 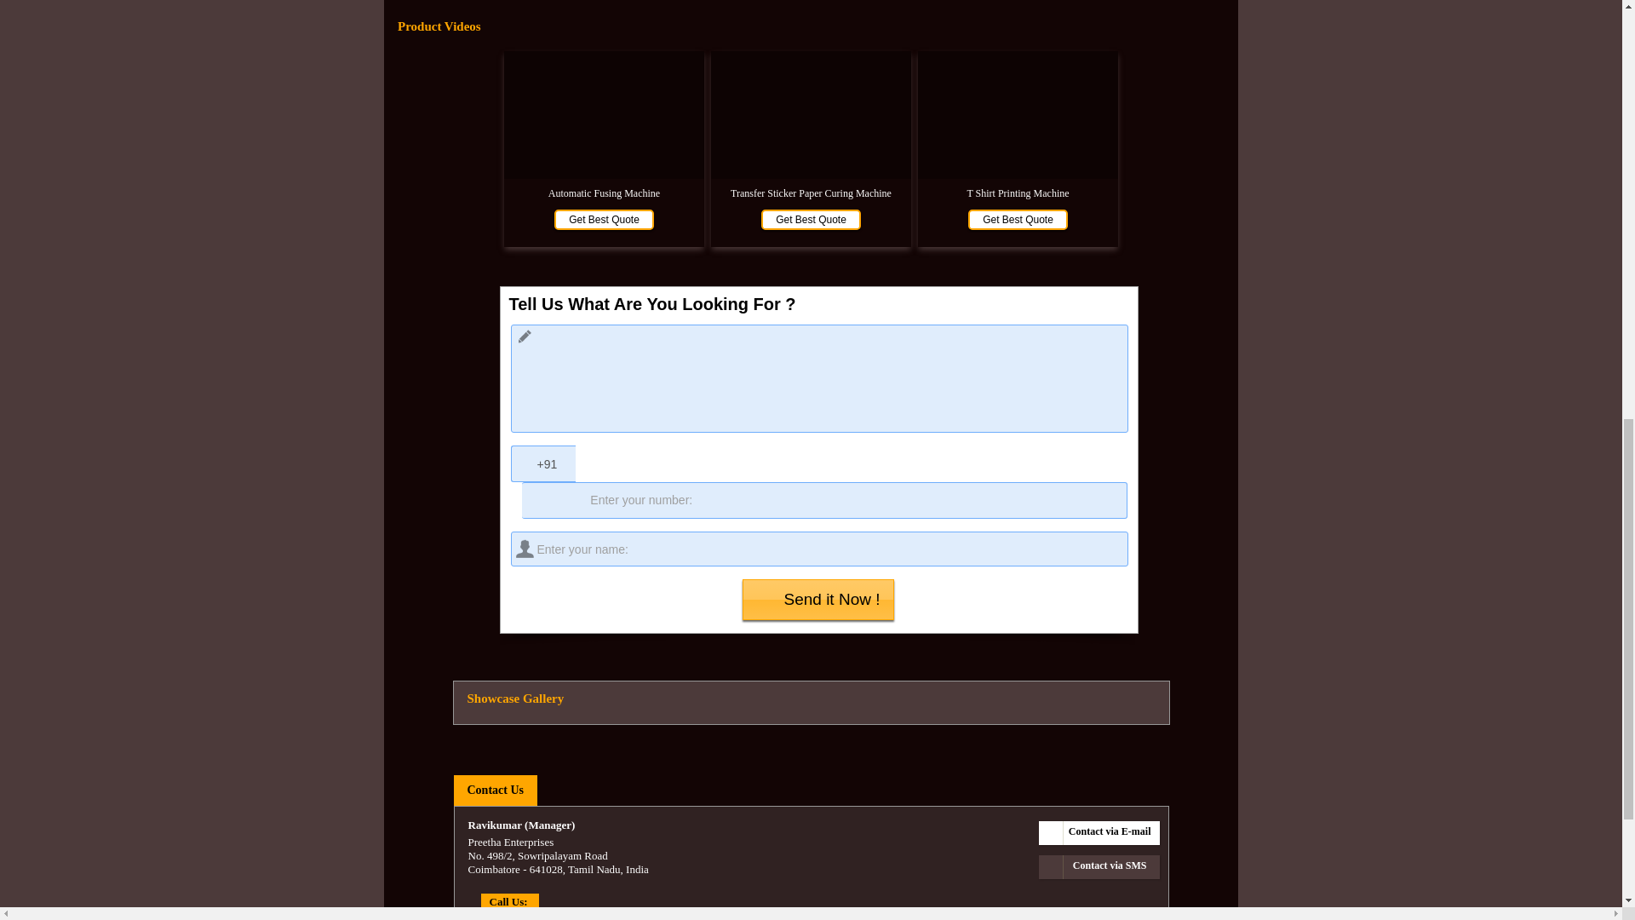 I want to click on Send it Now !, so click(x=817, y=600).